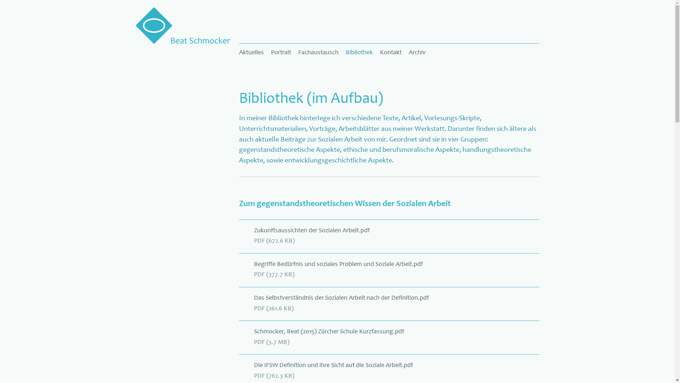  Describe the element at coordinates (417, 52) in the screenshot. I see `Archiv` at that location.